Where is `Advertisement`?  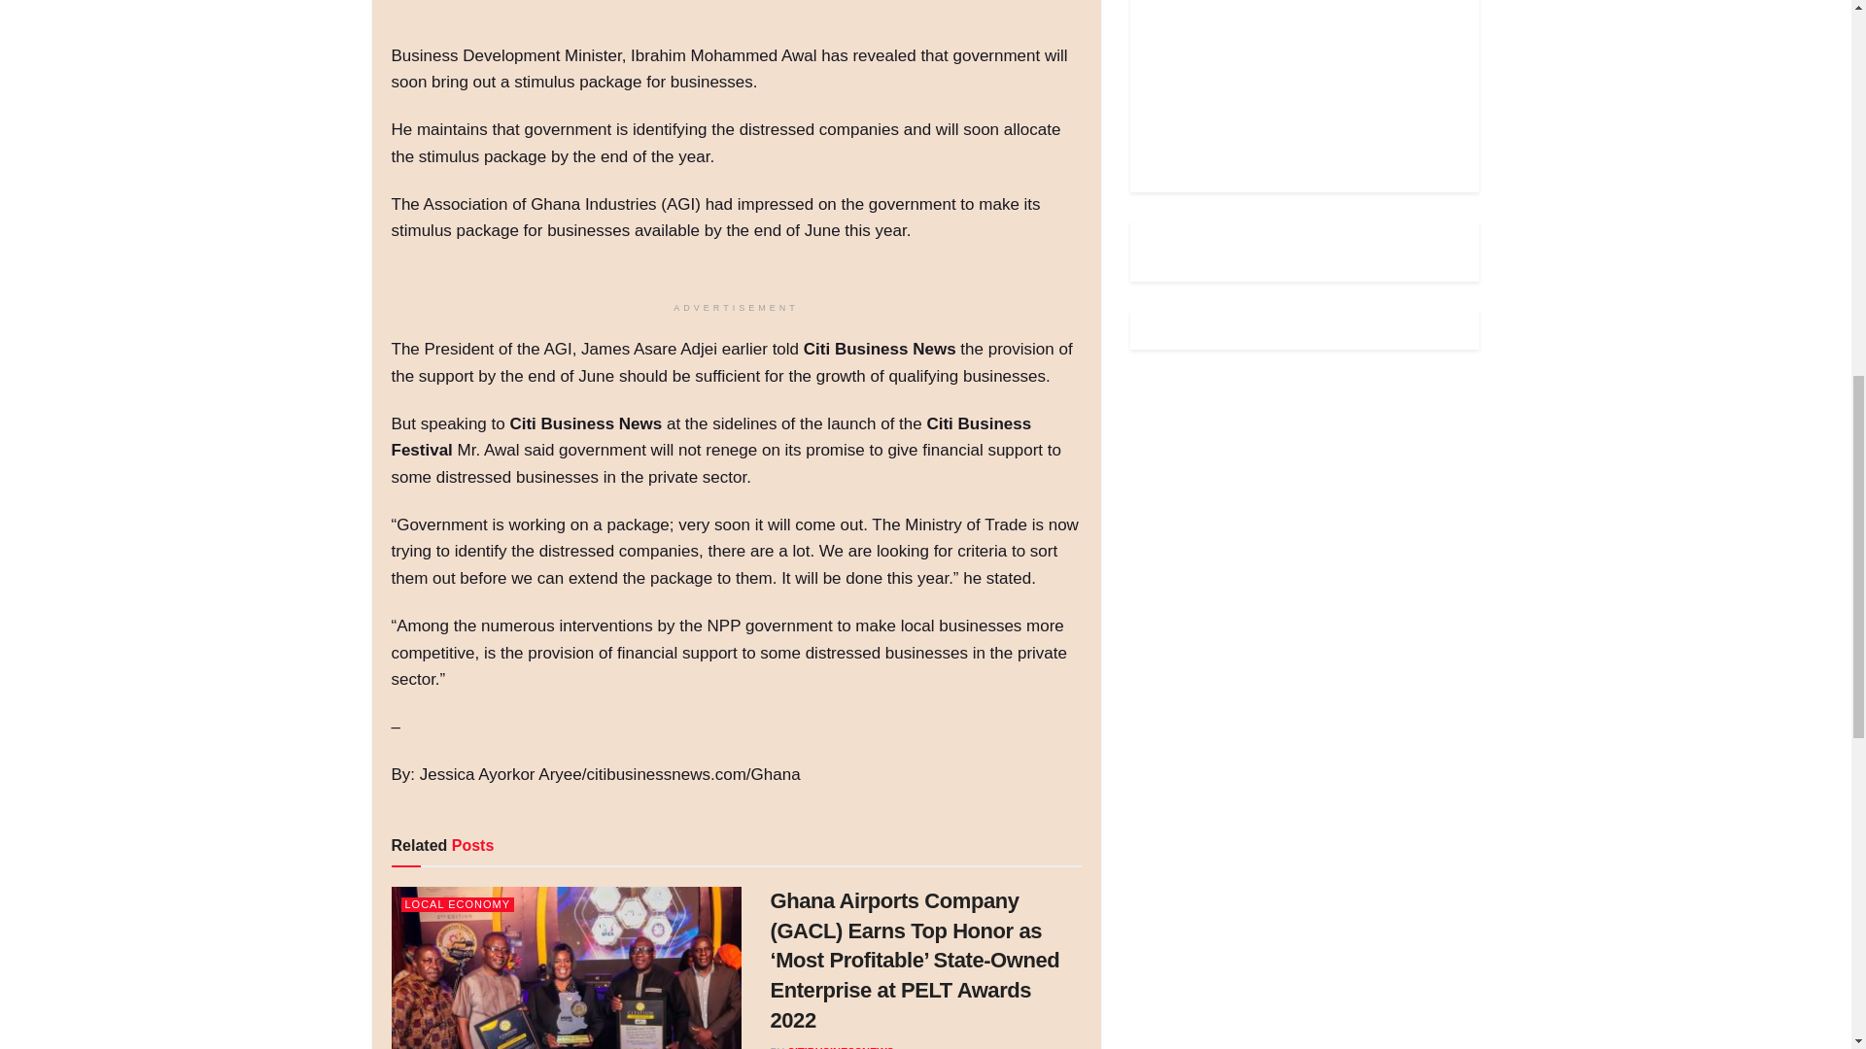 Advertisement is located at coordinates (744, 17).